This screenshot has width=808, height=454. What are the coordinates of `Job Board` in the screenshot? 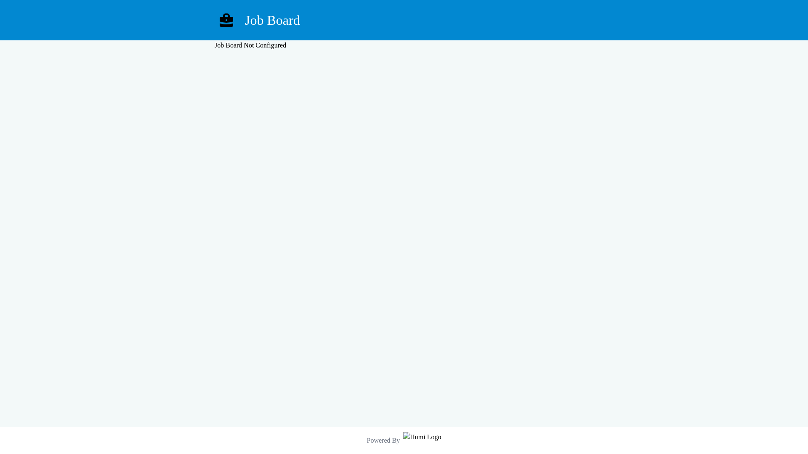 It's located at (404, 20).